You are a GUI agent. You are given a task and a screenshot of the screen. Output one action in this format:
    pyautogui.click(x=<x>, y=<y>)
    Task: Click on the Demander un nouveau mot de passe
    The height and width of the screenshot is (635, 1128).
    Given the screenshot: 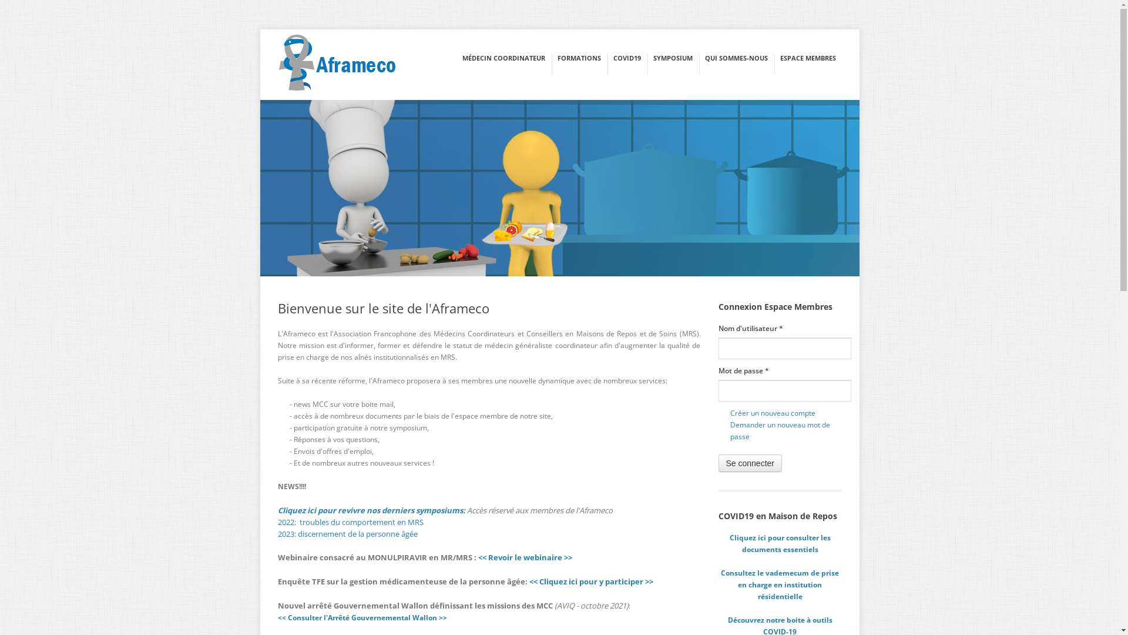 What is the action you would take?
    pyautogui.click(x=780, y=430)
    